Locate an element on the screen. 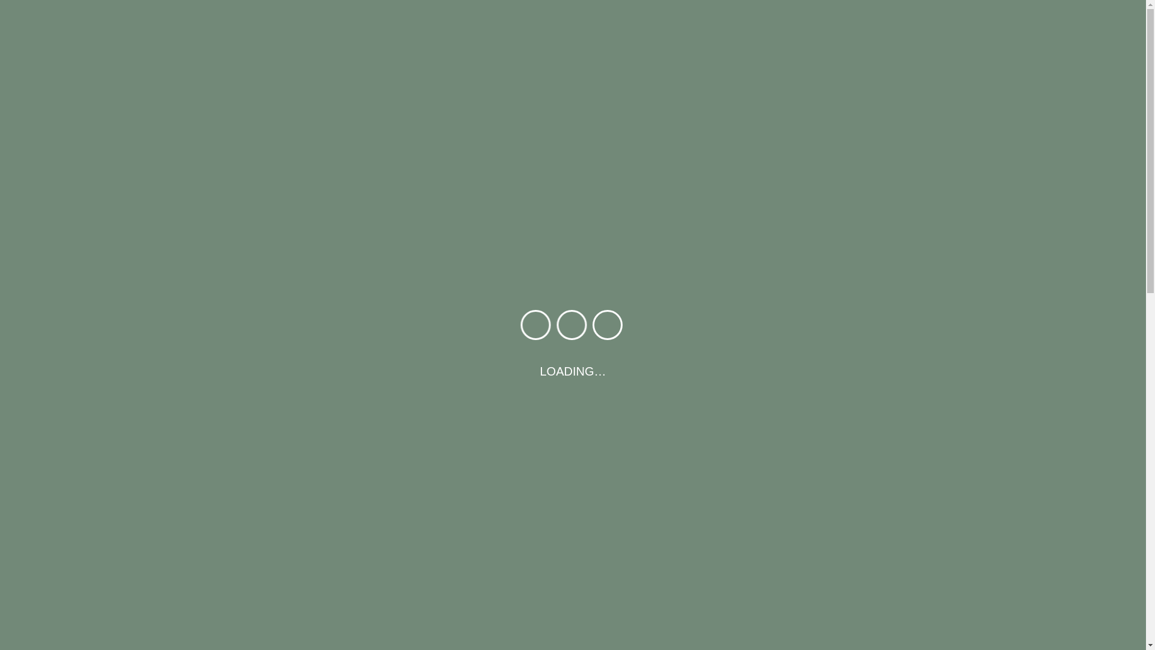 This screenshot has height=650, width=1155. +32 (0)11 68 08 90 is located at coordinates (860, 19).